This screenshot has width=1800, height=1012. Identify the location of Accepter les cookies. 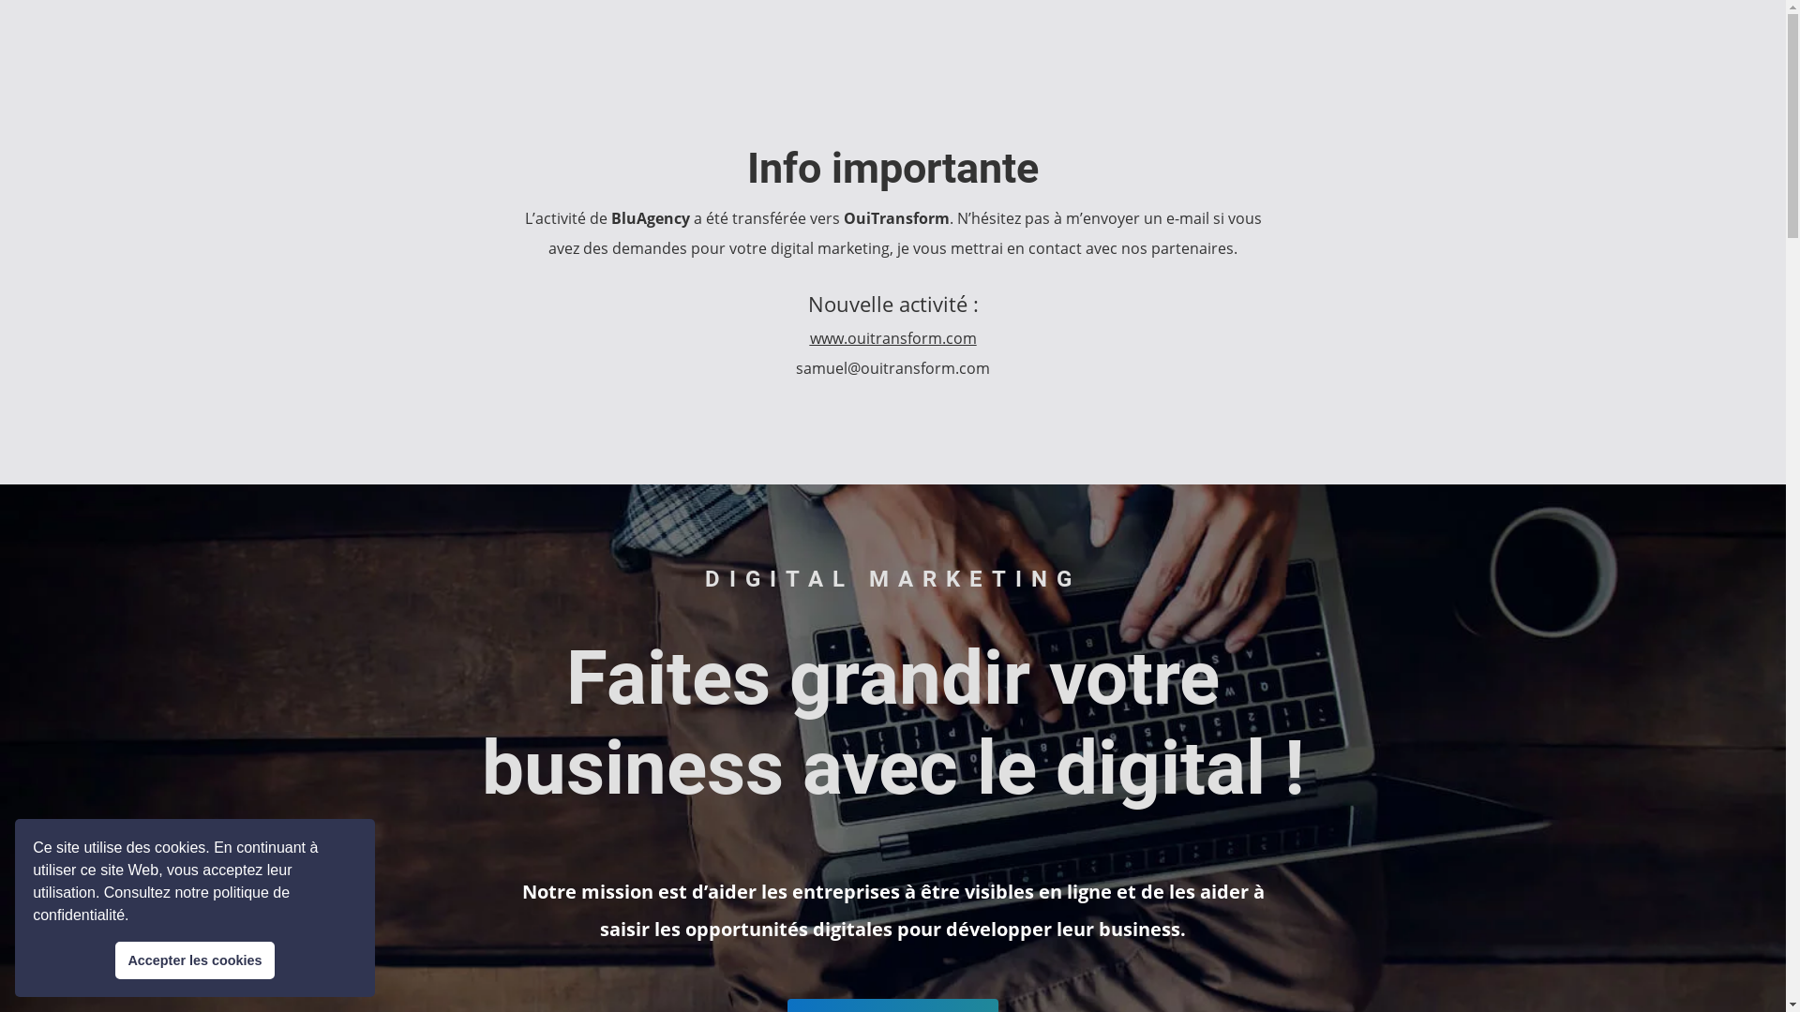
(195, 960).